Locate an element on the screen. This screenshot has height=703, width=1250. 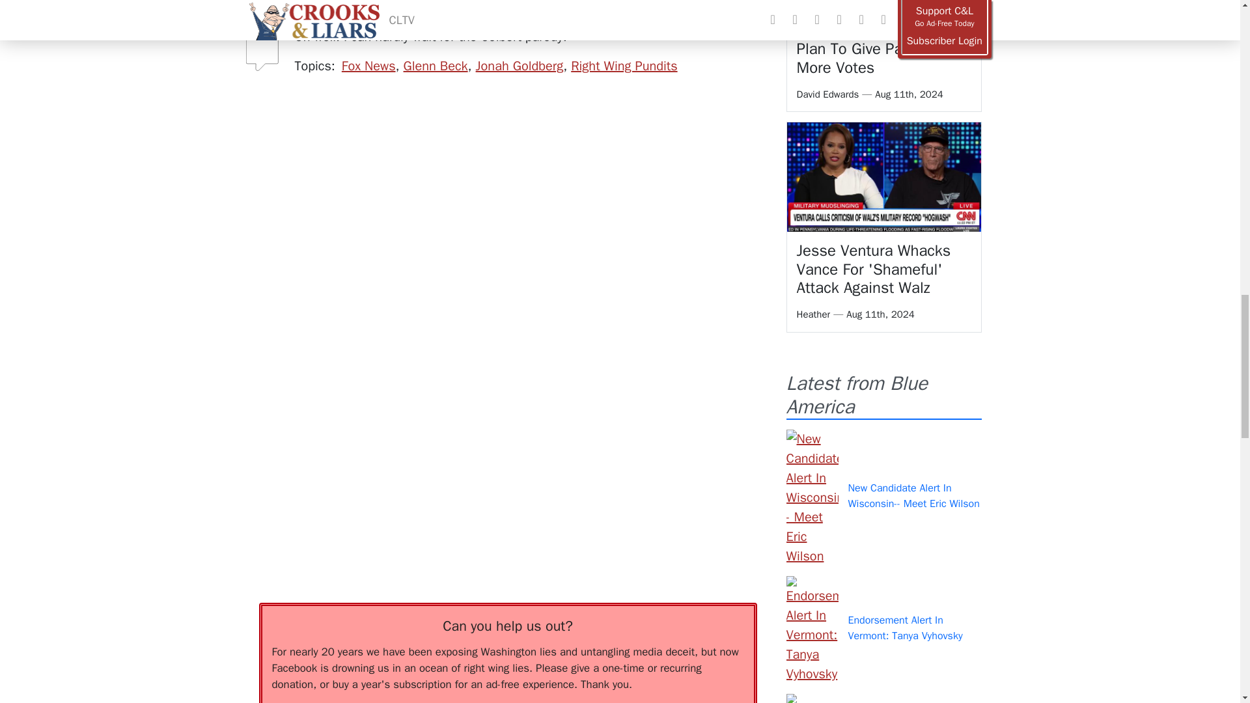
Glenn Beck is located at coordinates (436, 66).